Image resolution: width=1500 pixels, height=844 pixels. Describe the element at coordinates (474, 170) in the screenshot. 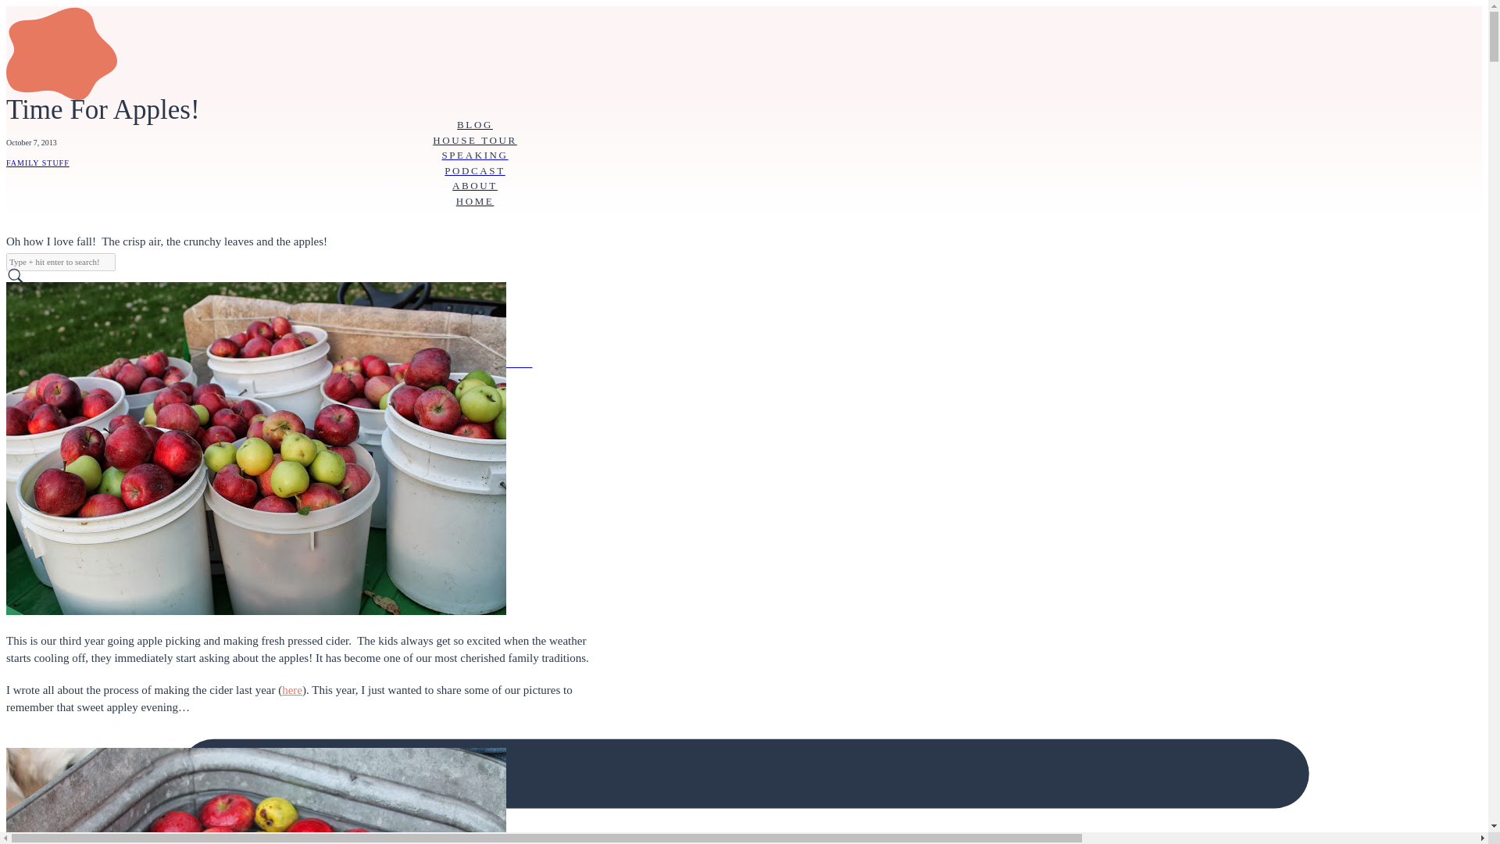

I see `PODCAST` at that location.